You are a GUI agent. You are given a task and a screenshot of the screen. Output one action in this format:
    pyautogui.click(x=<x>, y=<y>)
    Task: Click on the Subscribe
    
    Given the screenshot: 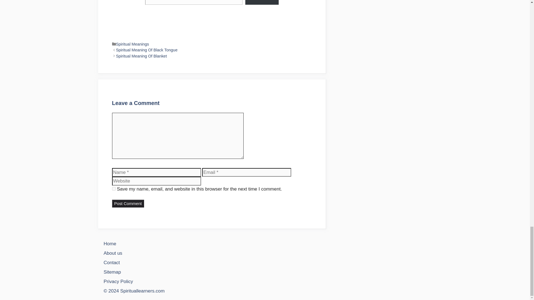 What is the action you would take?
    pyautogui.click(x=261, y=2)
    